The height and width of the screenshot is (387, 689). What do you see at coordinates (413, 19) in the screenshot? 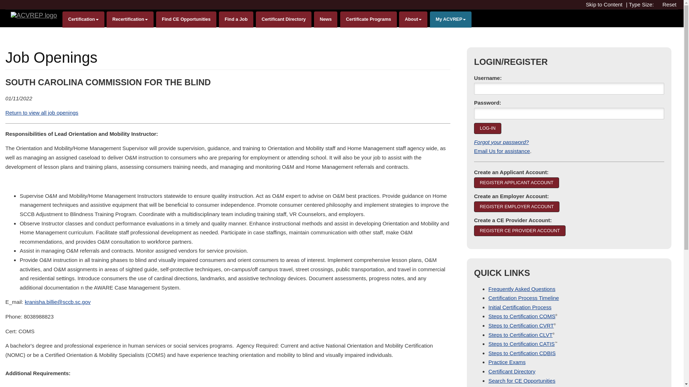
I see `About` at bounding box center [413, 19].